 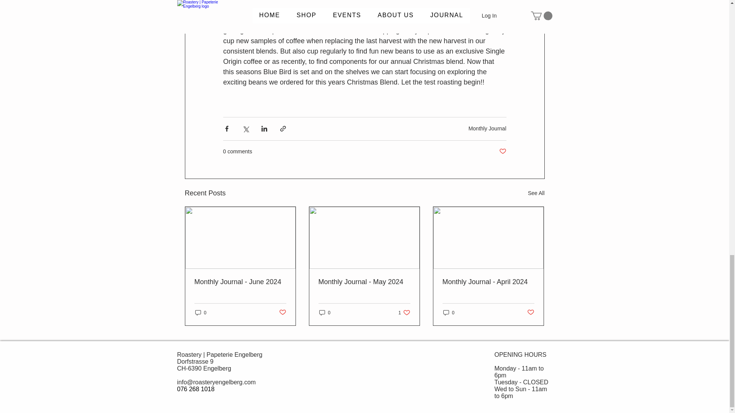 I want to click on Monthly Journal - June 2024, so click(x=240, y=282).